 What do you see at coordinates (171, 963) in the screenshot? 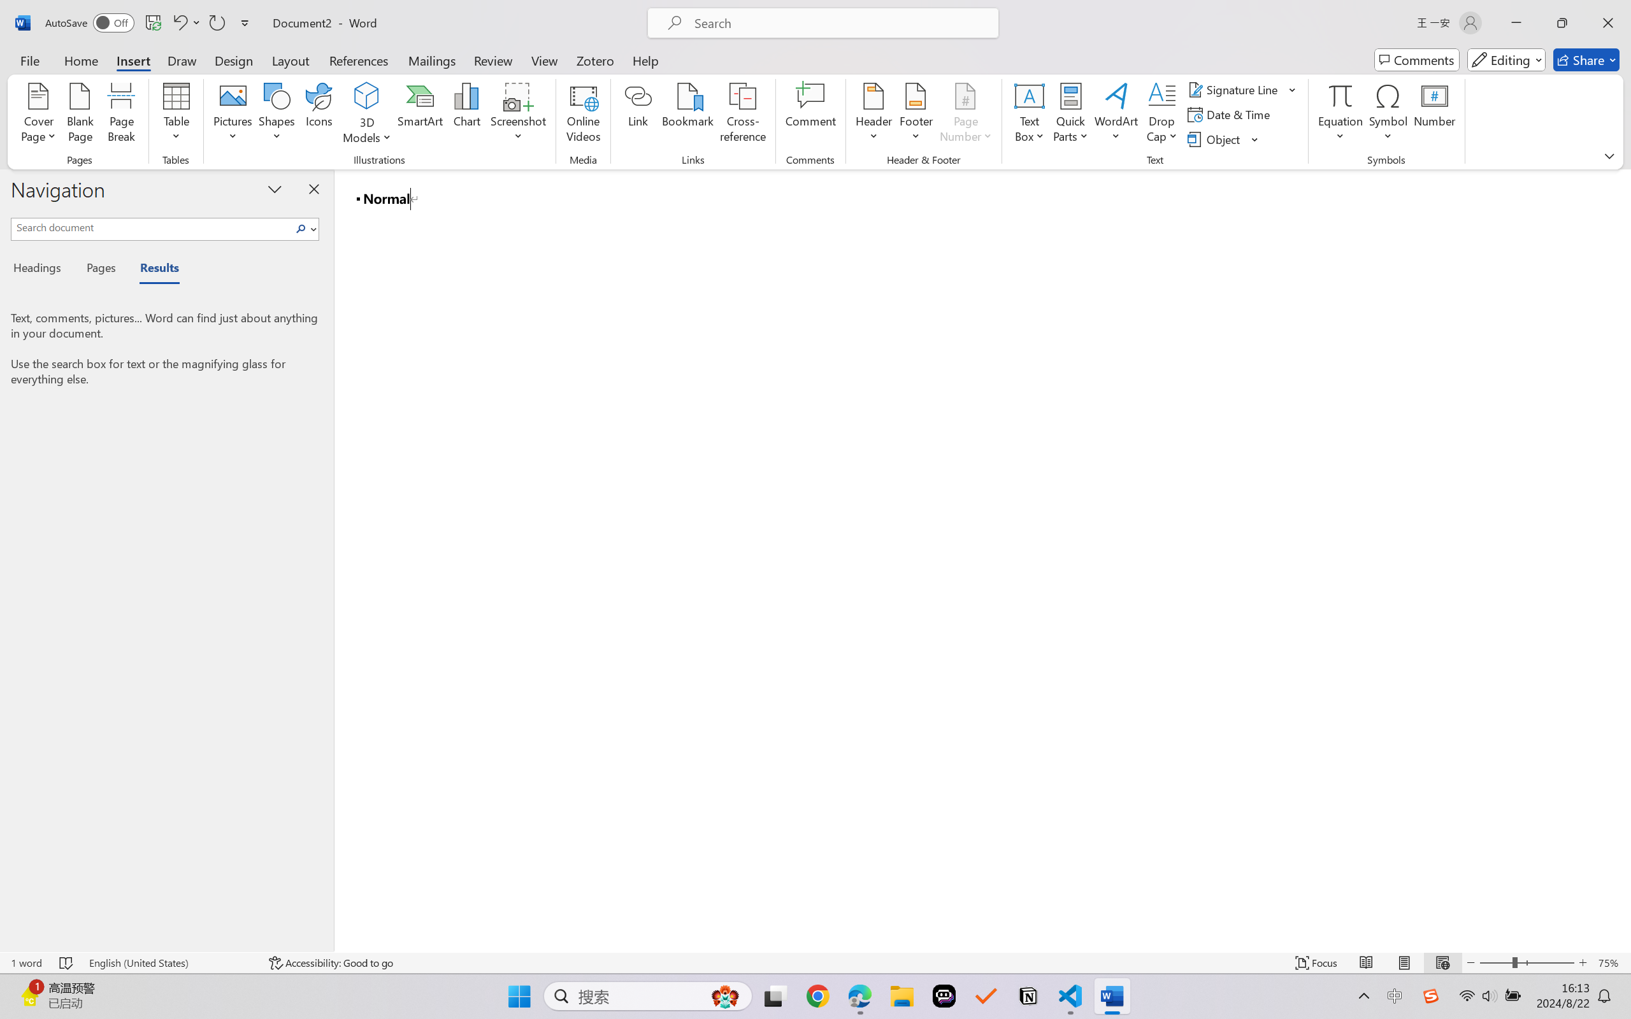
I see `Language English (United States)` at bounding box center [171, 963].